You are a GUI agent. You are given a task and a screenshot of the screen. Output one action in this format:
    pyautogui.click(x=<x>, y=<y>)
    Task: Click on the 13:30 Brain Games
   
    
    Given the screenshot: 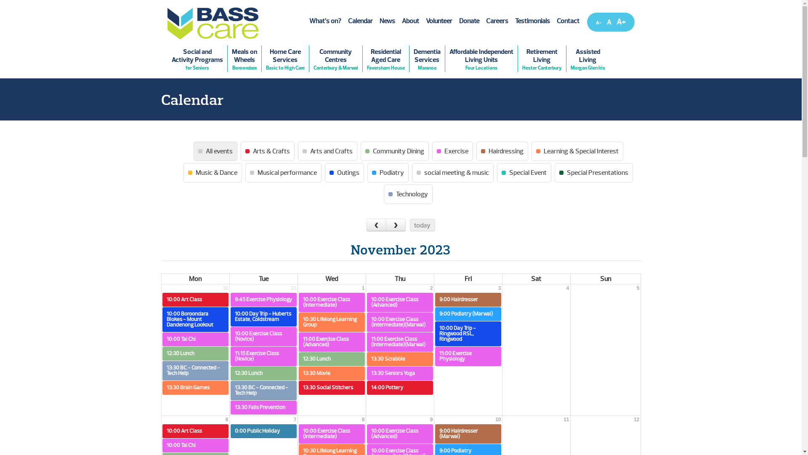 What is the action you would take?
    pyautogui.click(x=195, y=388)
    